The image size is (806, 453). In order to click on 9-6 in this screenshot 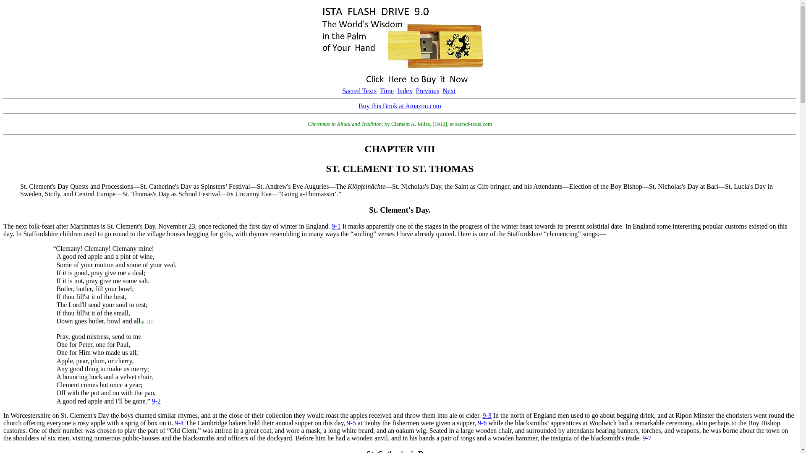, I will do `click(482, 423)`.